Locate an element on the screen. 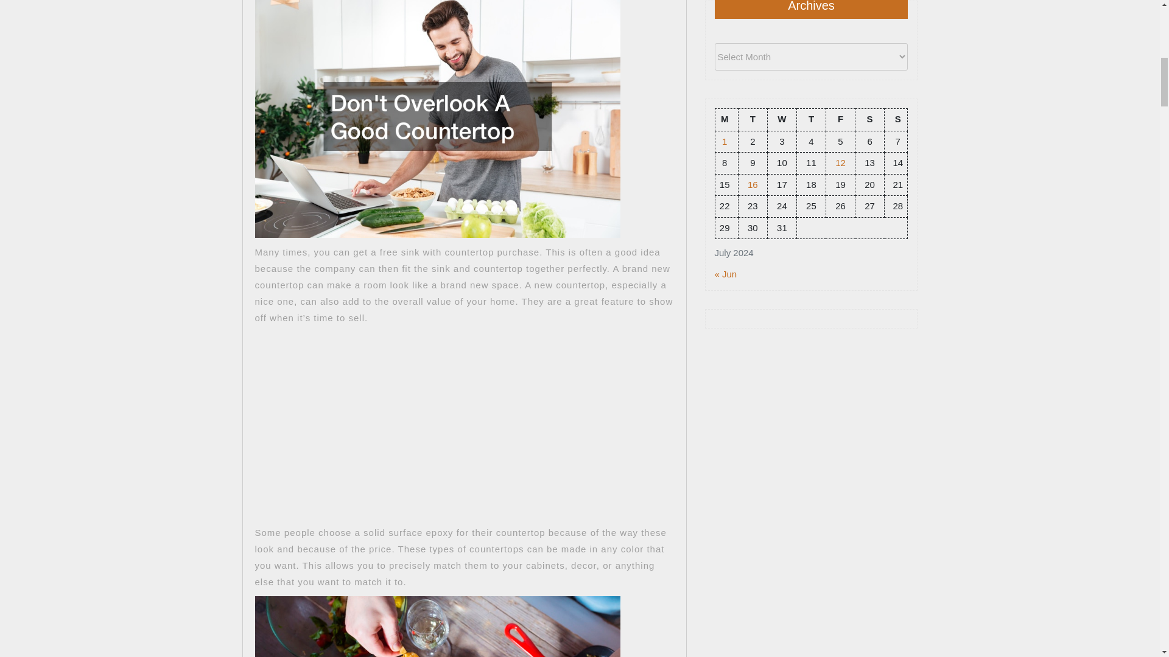 The height and width of the screenshot is (657, 1169). Wednesday is located at coordinates (781, 119).